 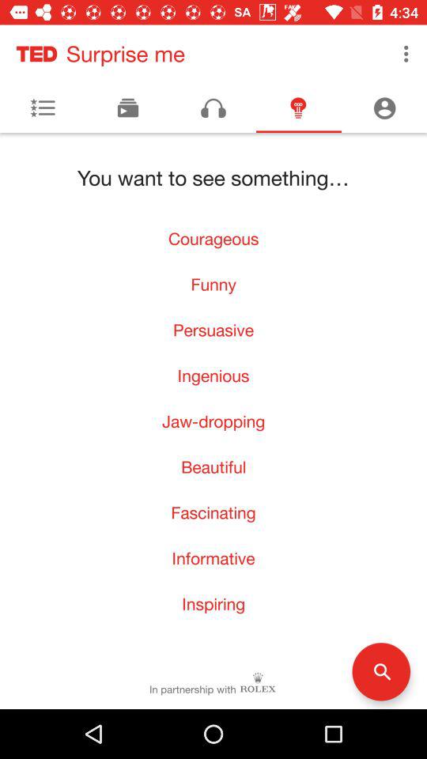 What do you see at coordinates (213, 466) in the screenshot?
I see `select item below the jaw-dropping` at bounding box center [213, 466].